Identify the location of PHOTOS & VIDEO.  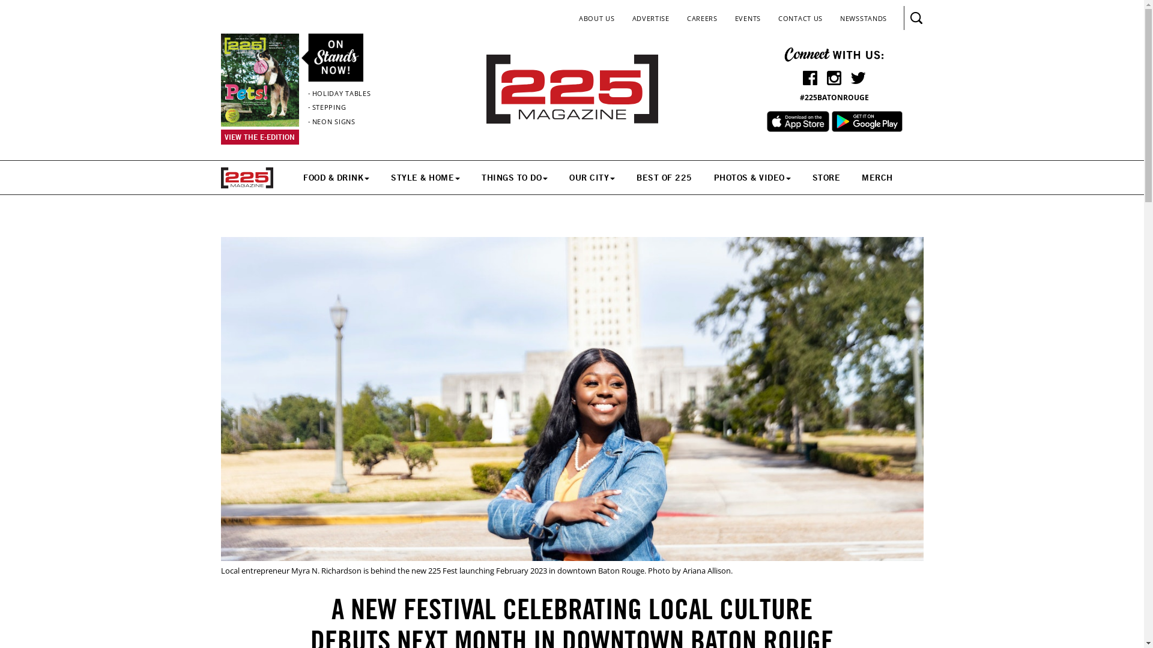
(752, 178).